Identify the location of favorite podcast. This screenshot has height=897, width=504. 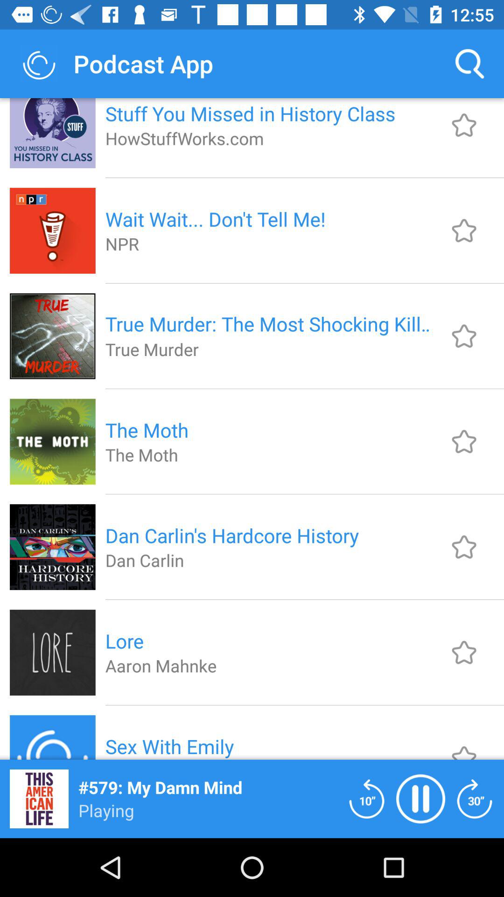
(464, 441).